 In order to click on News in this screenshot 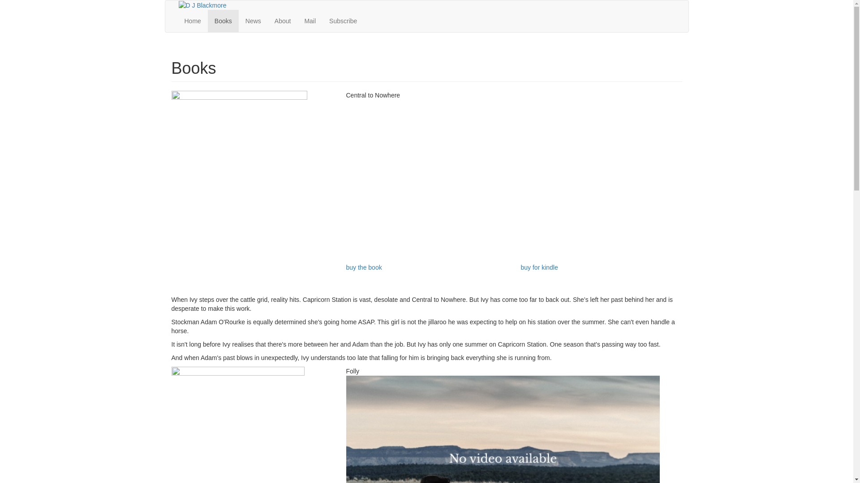, I will do `click(254, 21)`.